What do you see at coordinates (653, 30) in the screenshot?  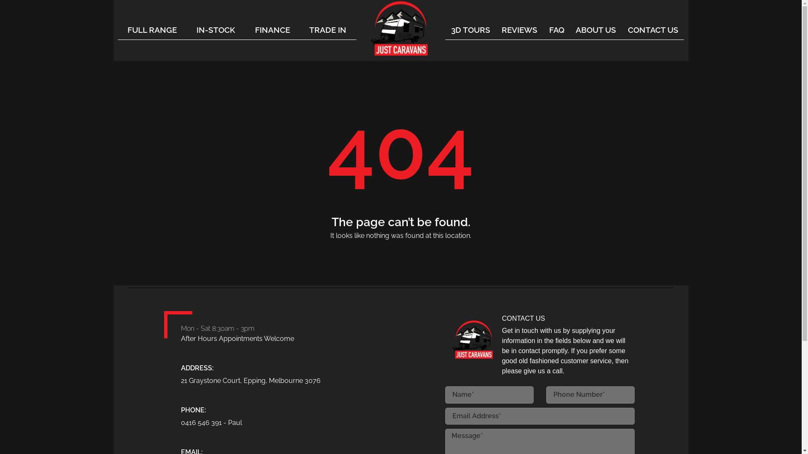 I see `CONTACT US` at bounding box center [653, 30].